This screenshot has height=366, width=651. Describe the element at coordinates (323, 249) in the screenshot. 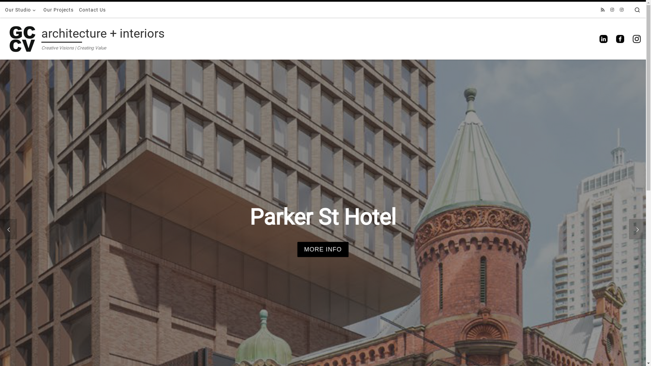

I see `MORE INFO` at that location.